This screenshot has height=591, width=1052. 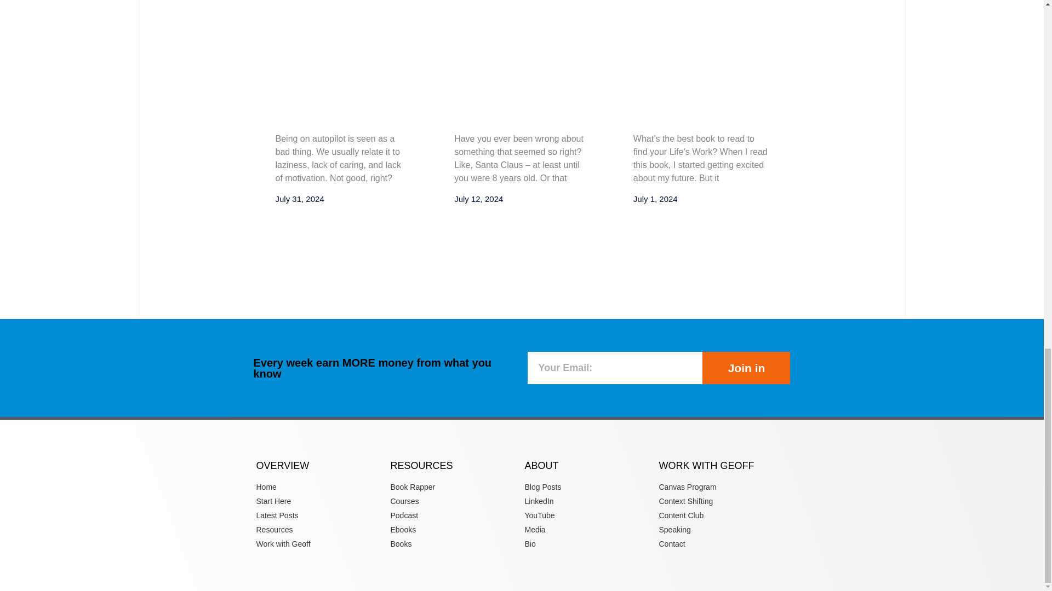 What do you see at coordinates (722, 501) in the screenshot?
I see `Context Shifting` at bounding box center [722, 501].